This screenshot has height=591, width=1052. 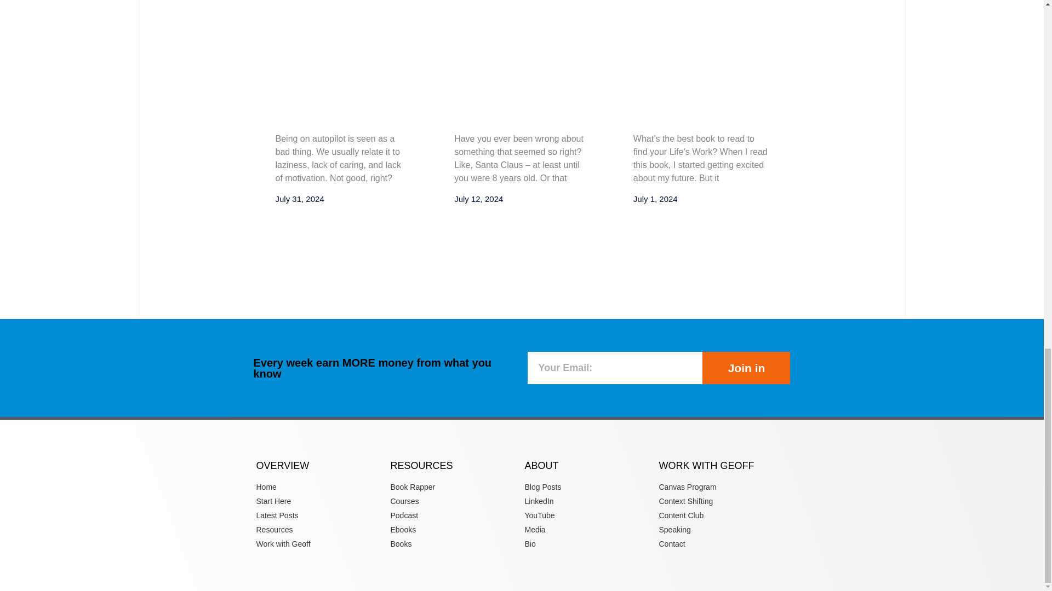 What do you see at coordinates (722, 501) in the screenshot?
I see `Context Shifting` at bounding box center [722, 501].